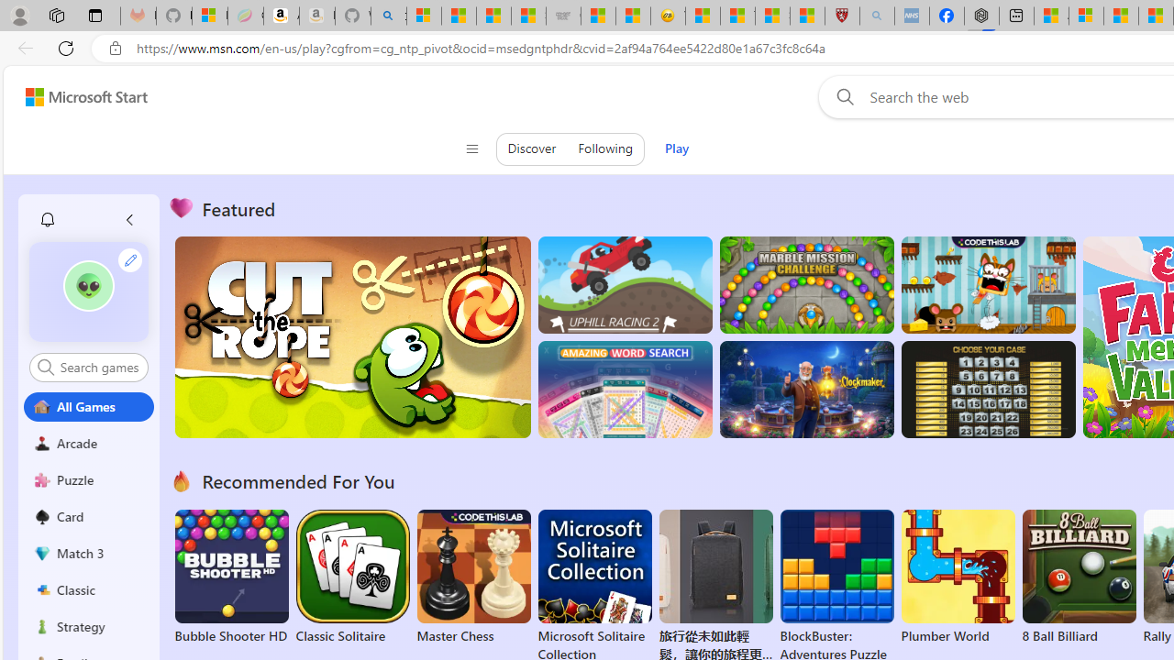 The height and width of the screenshot is (660, 1174). I want to click on Class: search-icon, so click(46, 367).